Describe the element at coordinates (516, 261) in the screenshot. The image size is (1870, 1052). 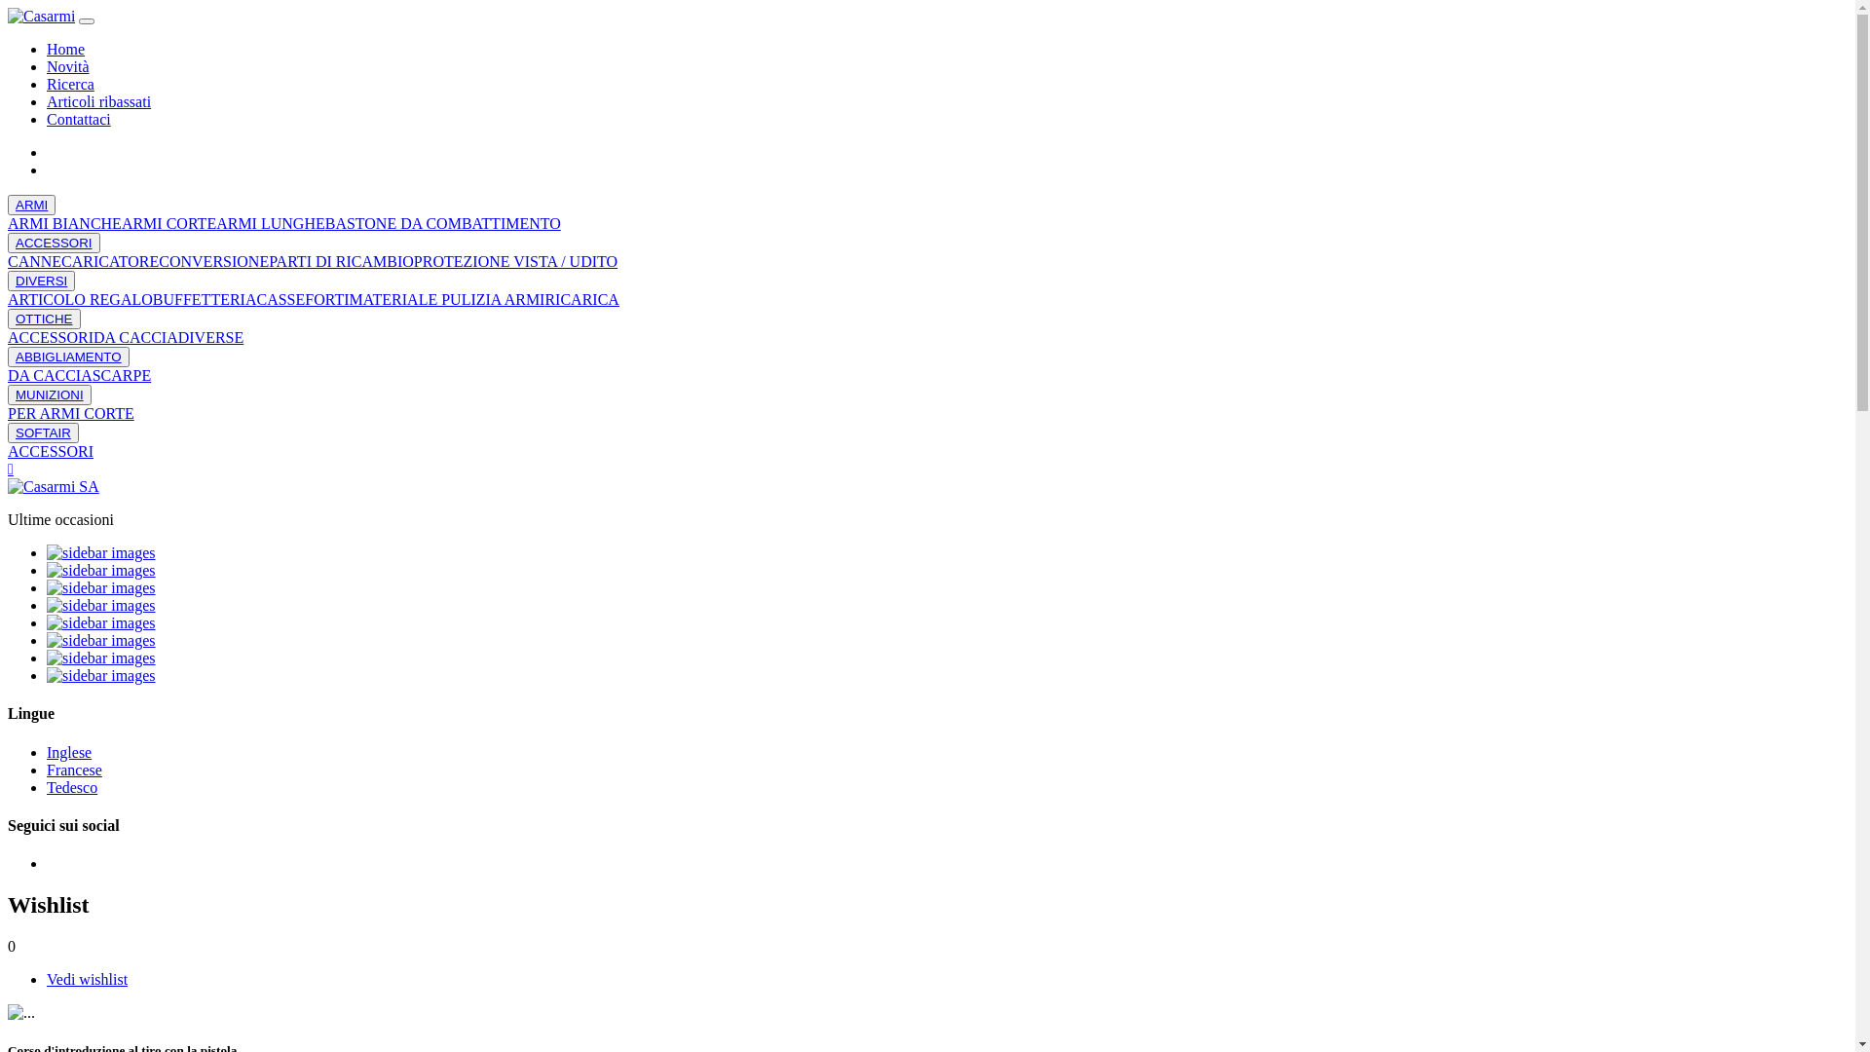
I see `PROTEZIONE VISTA / UDITO` at that location.